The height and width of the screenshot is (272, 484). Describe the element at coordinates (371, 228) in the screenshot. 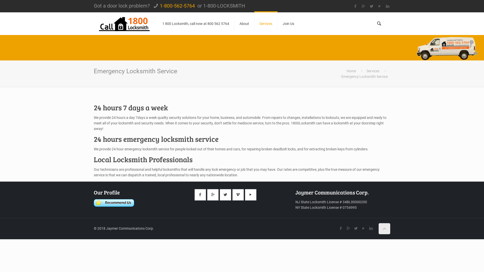

I see `LinkedIn` at that location.